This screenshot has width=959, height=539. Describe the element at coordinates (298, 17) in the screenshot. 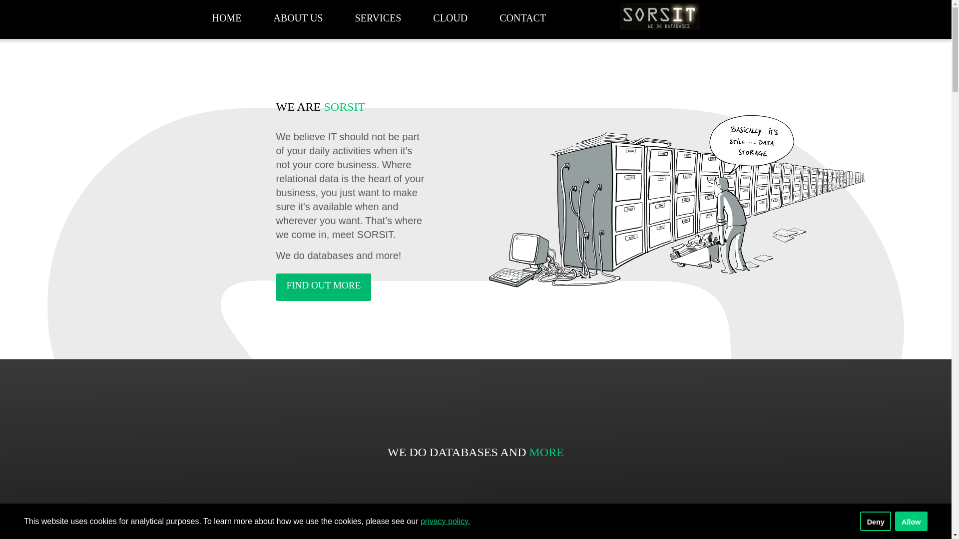

I see `ABOUT US` at that location.